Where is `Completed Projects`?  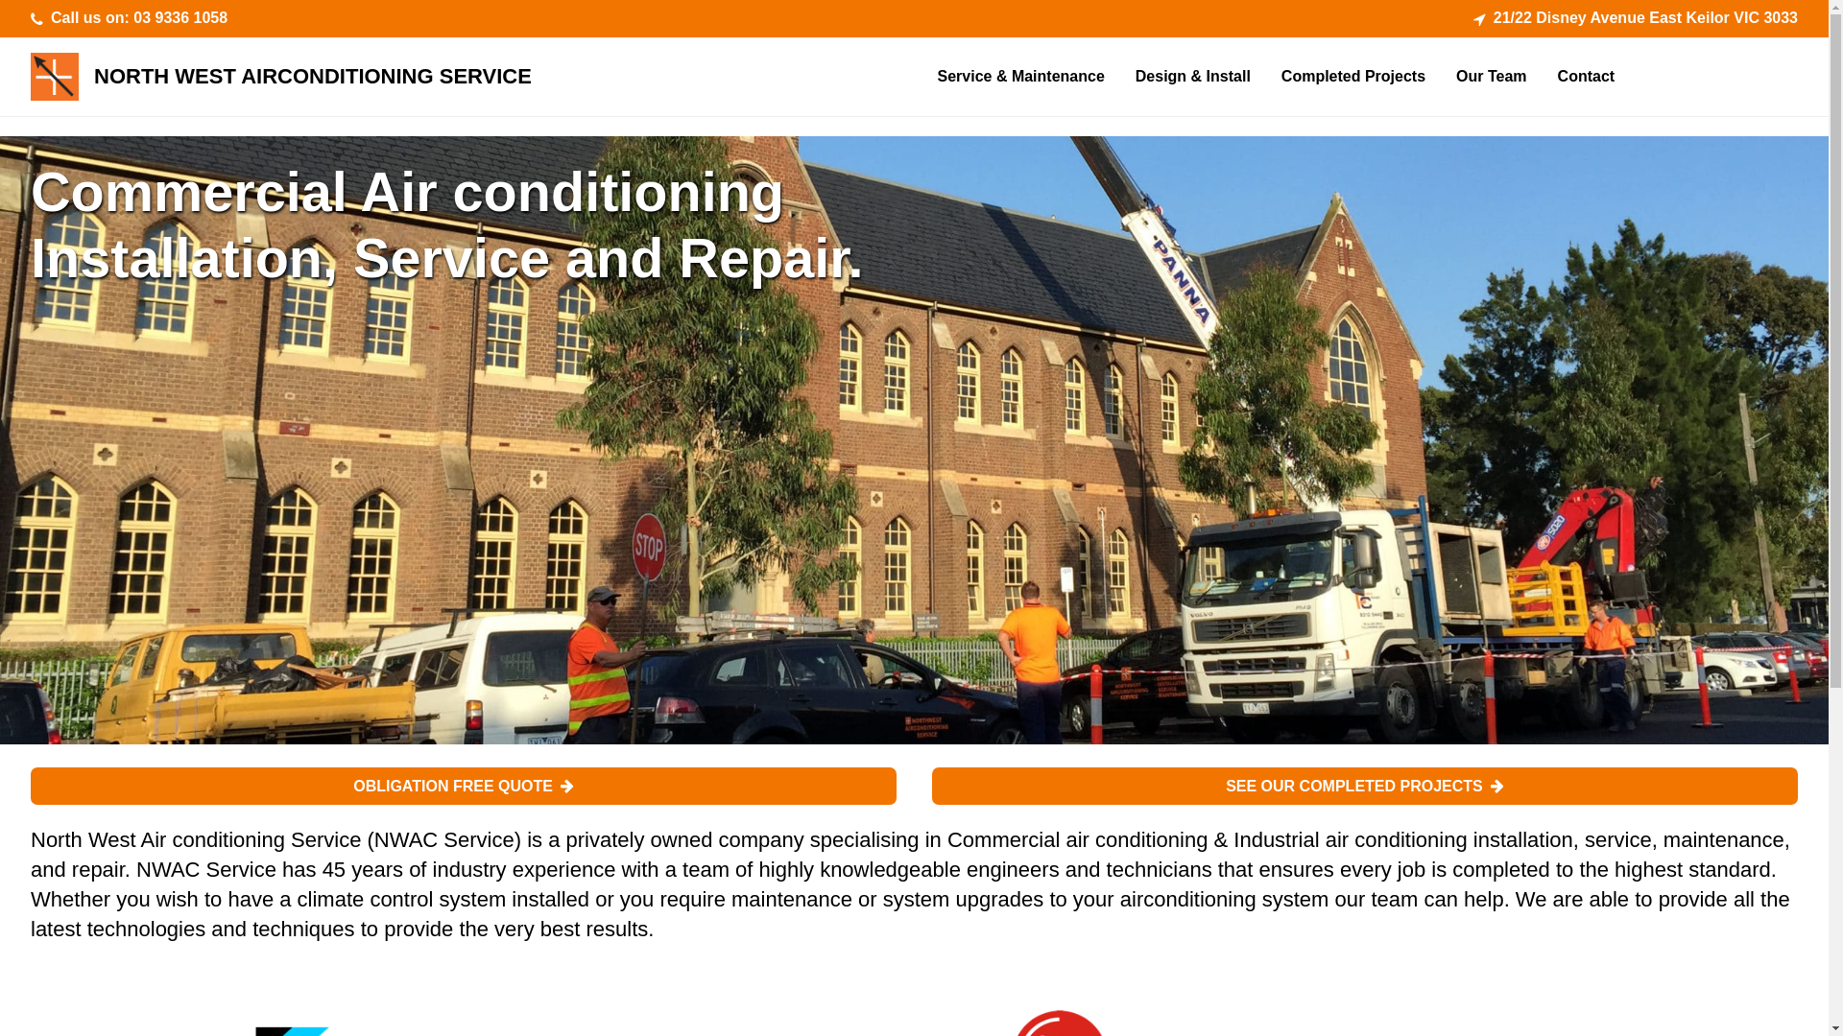
Completed Projects is located at coordinates (1353, 77).